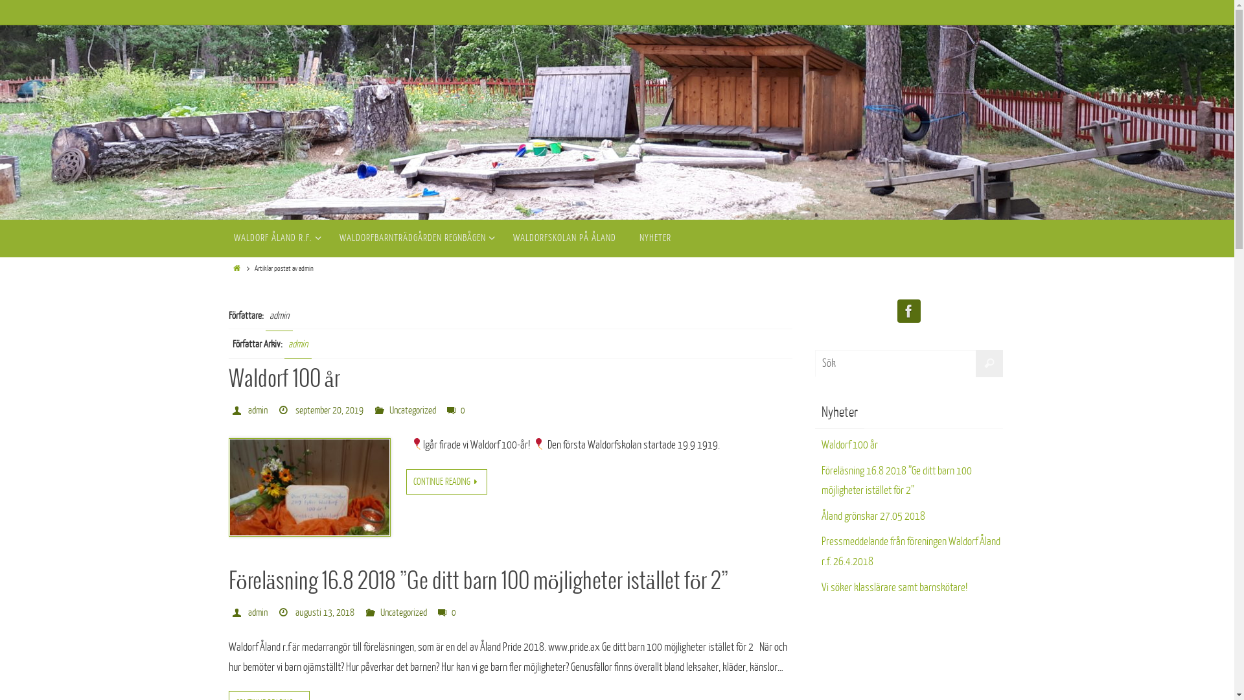 The width and height of the screenshot is (1244, 700). Describe the element at coordinates (329, 411) in the screenshot. I see `september 20, 2019` at that location.